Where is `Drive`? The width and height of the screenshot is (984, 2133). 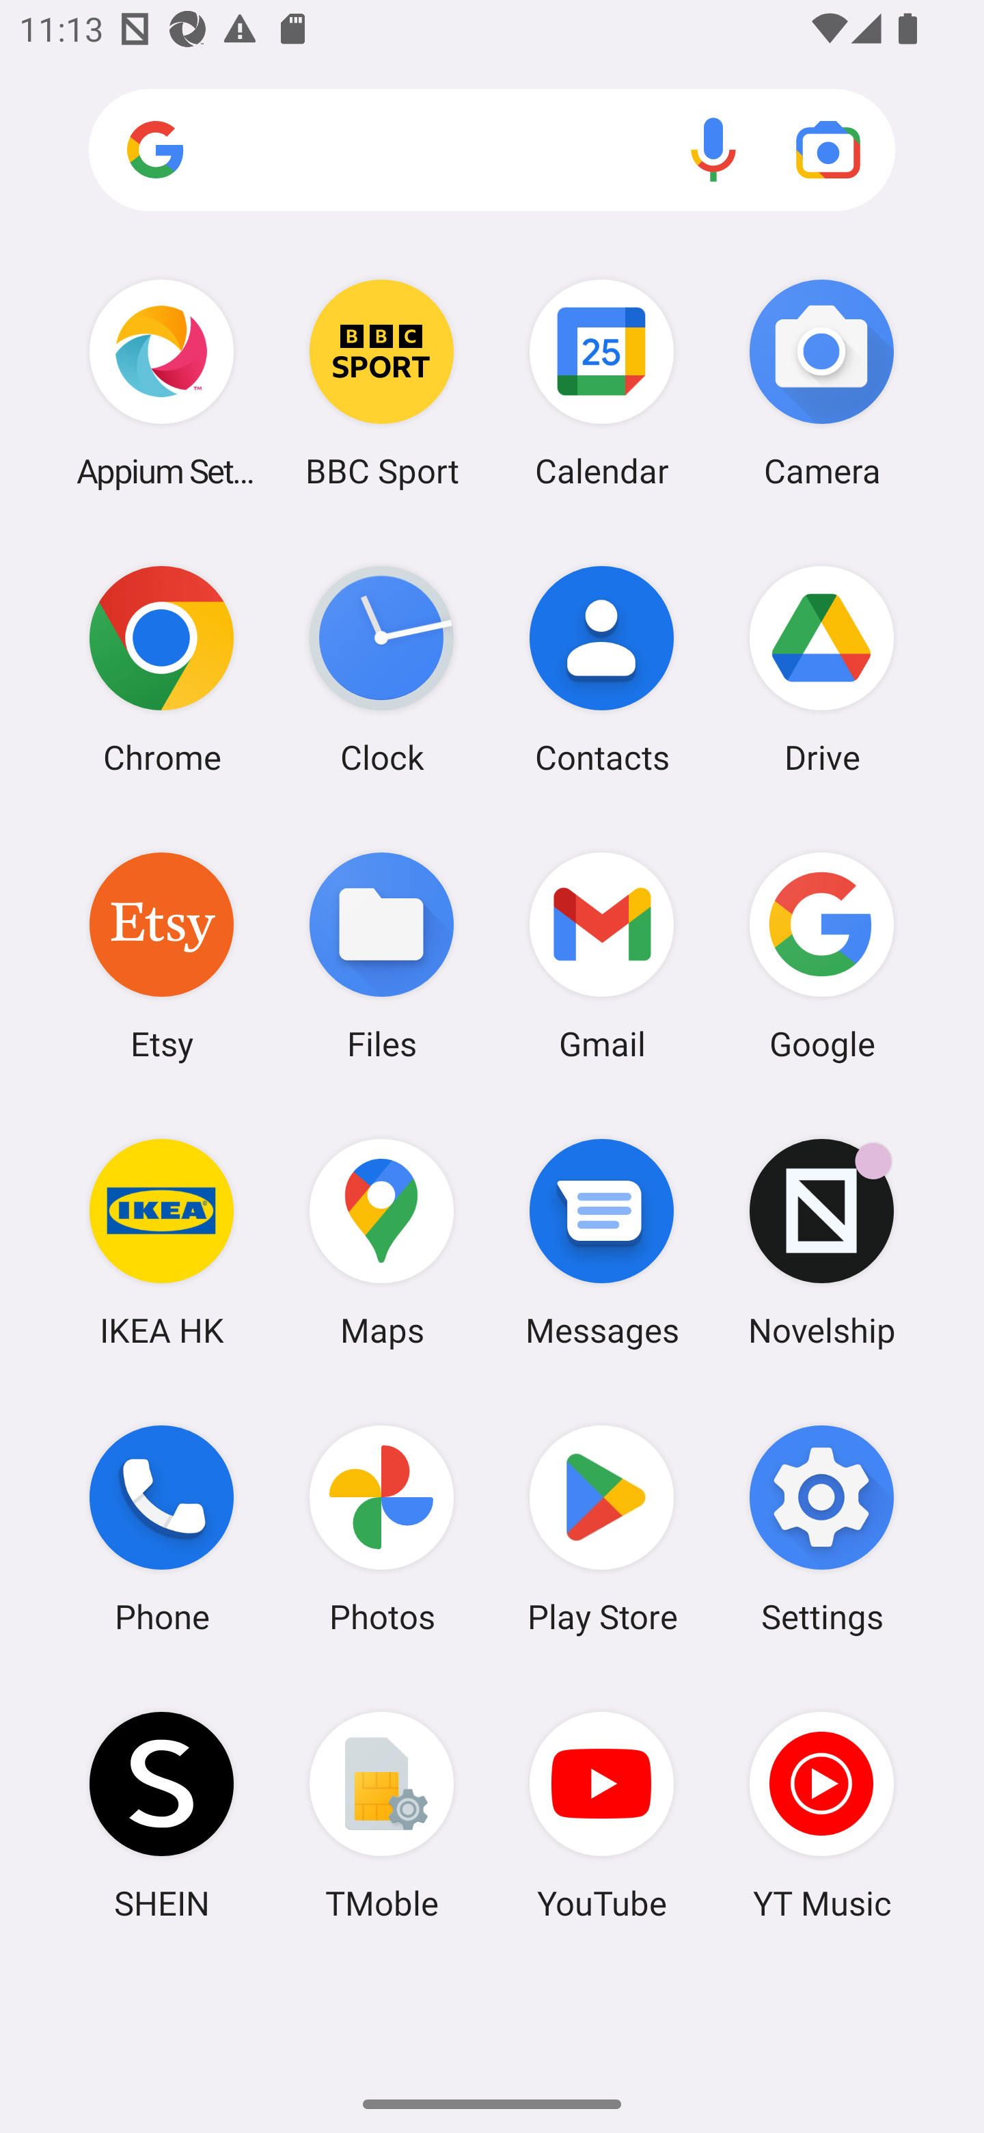 Drive is located at coordinates (821, 669).